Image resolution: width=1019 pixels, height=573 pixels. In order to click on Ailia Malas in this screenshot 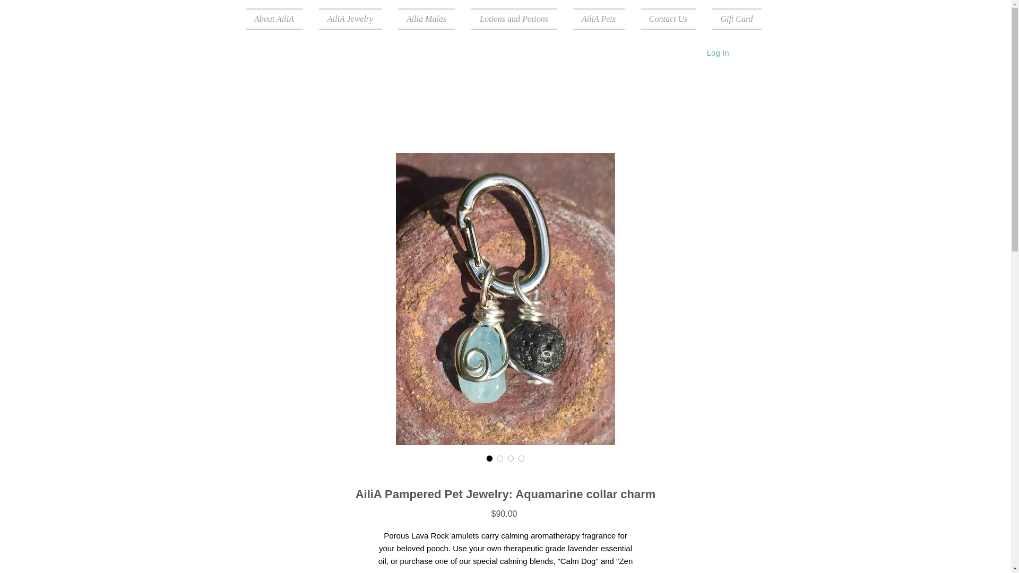, I will do `click(426, 19)`.